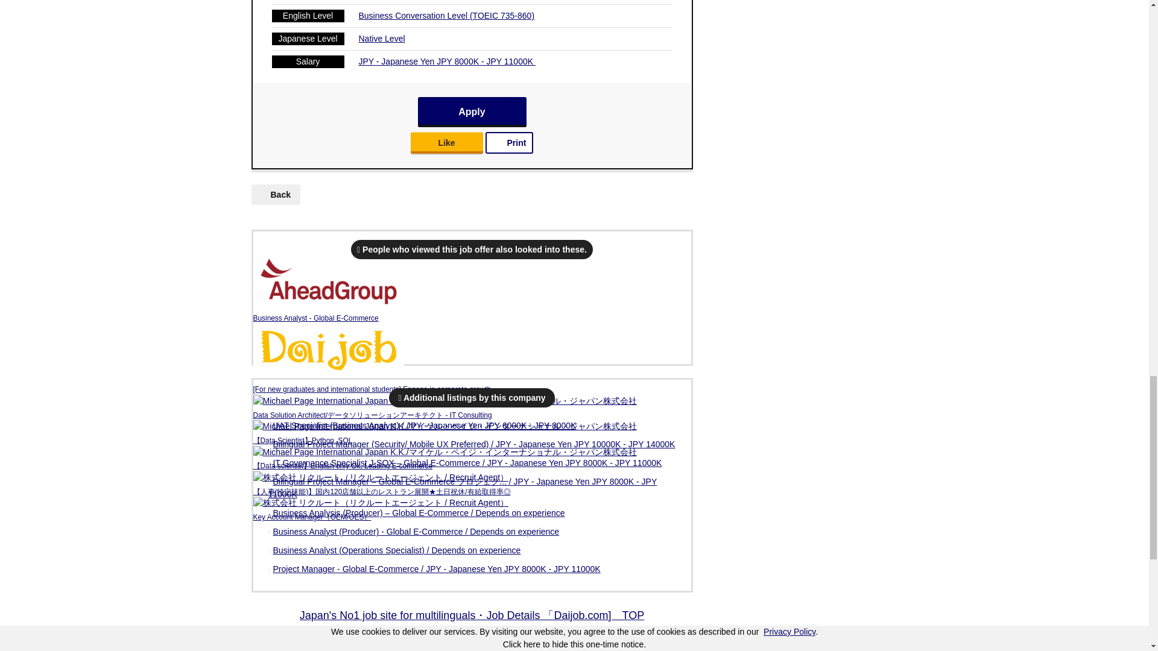  I want to click on Apply, so click(471, 112).